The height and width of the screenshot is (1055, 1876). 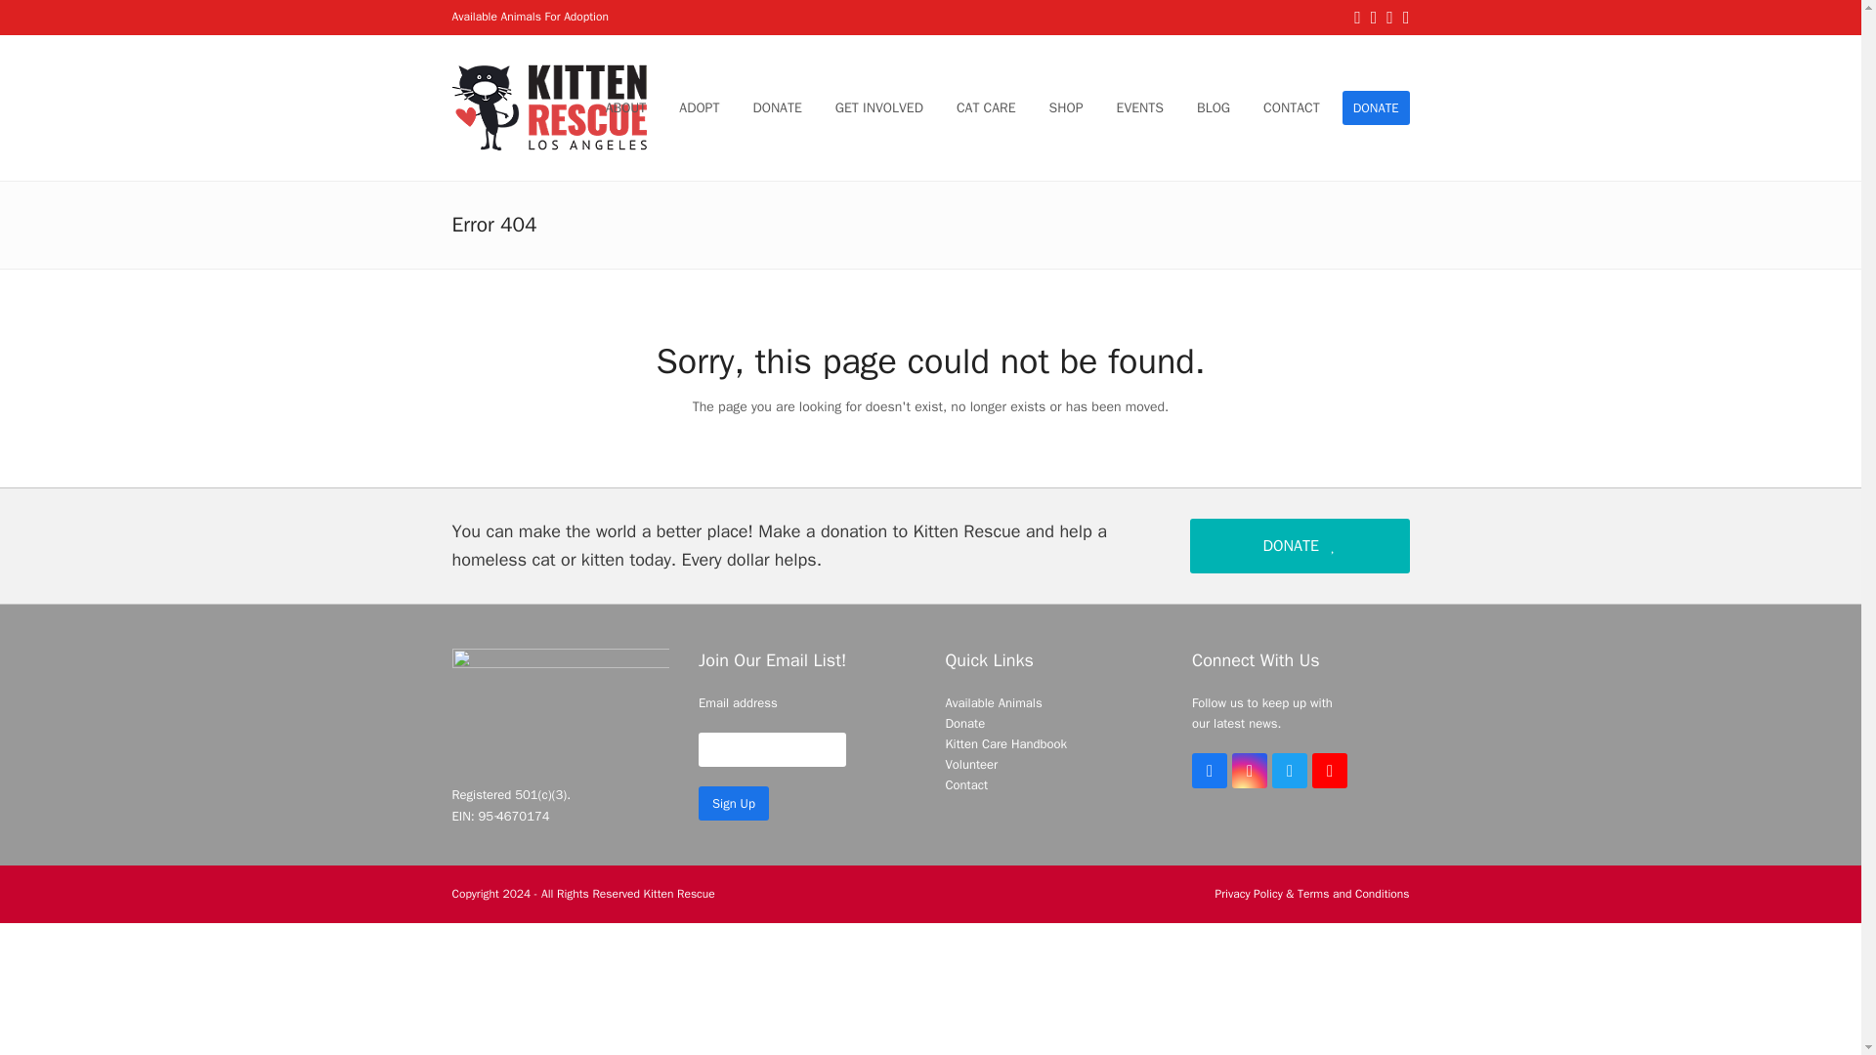 What do you see at coordinates (1292, 108) in the screenshot?
I see `CONTACT` at bounding box center [1292, 108].